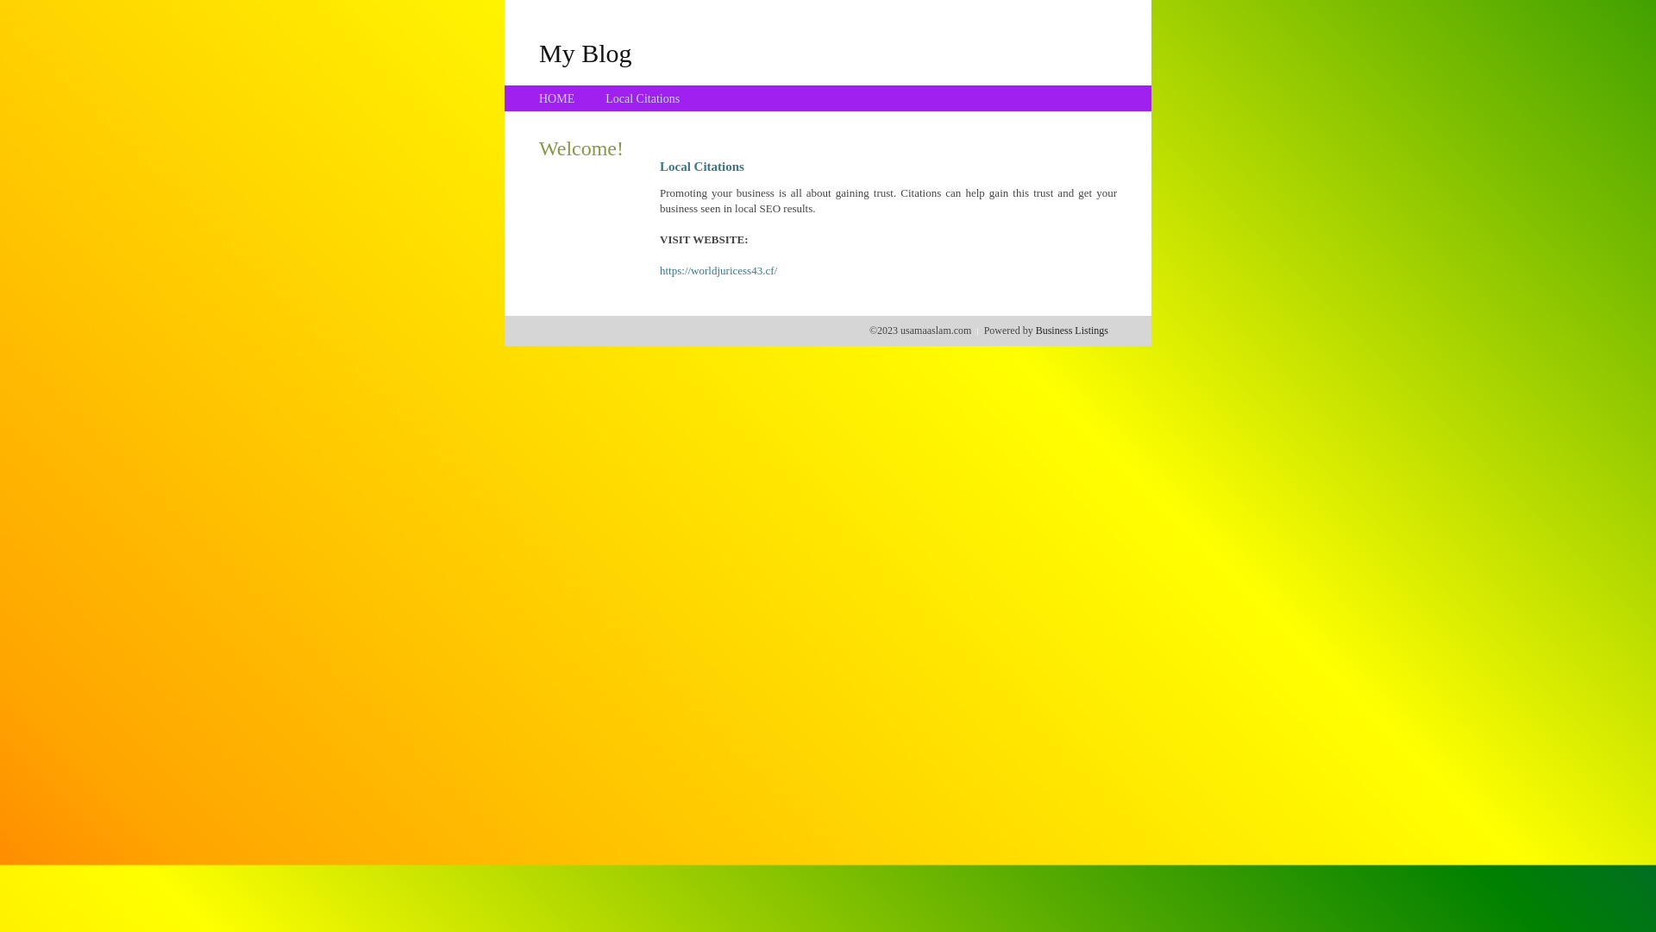  What do you see at coordinates (718, 271) in the screenshot?
I see `https://worldjuricess43.cf/` at bounding box center [718, 271].